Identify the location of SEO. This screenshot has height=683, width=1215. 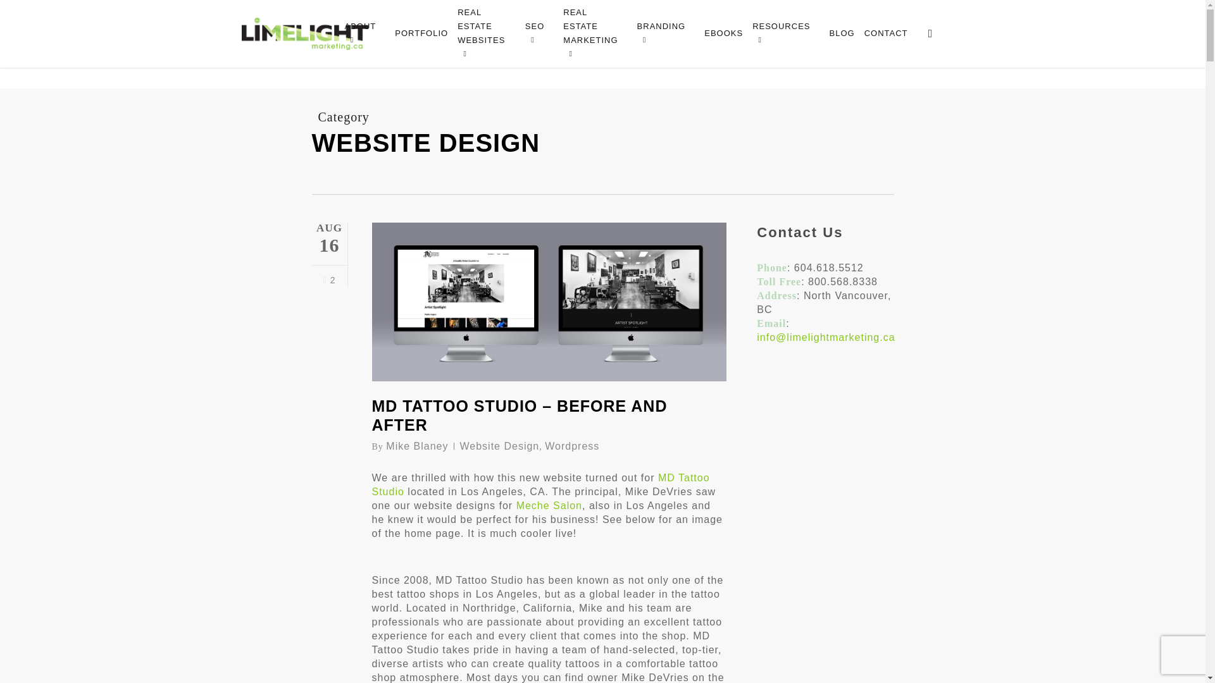
(537, 33).